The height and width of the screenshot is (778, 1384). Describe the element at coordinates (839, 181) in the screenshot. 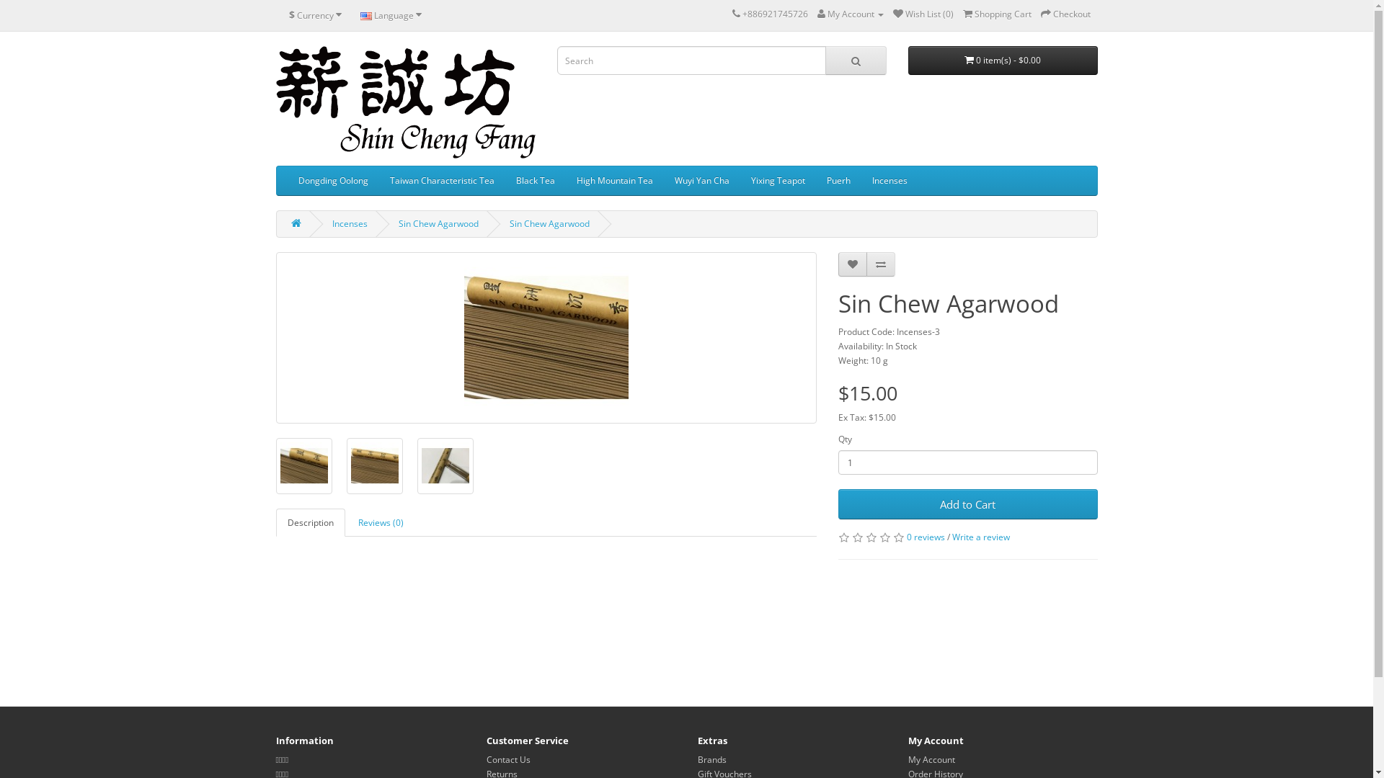

I see `Puerh` at that location.